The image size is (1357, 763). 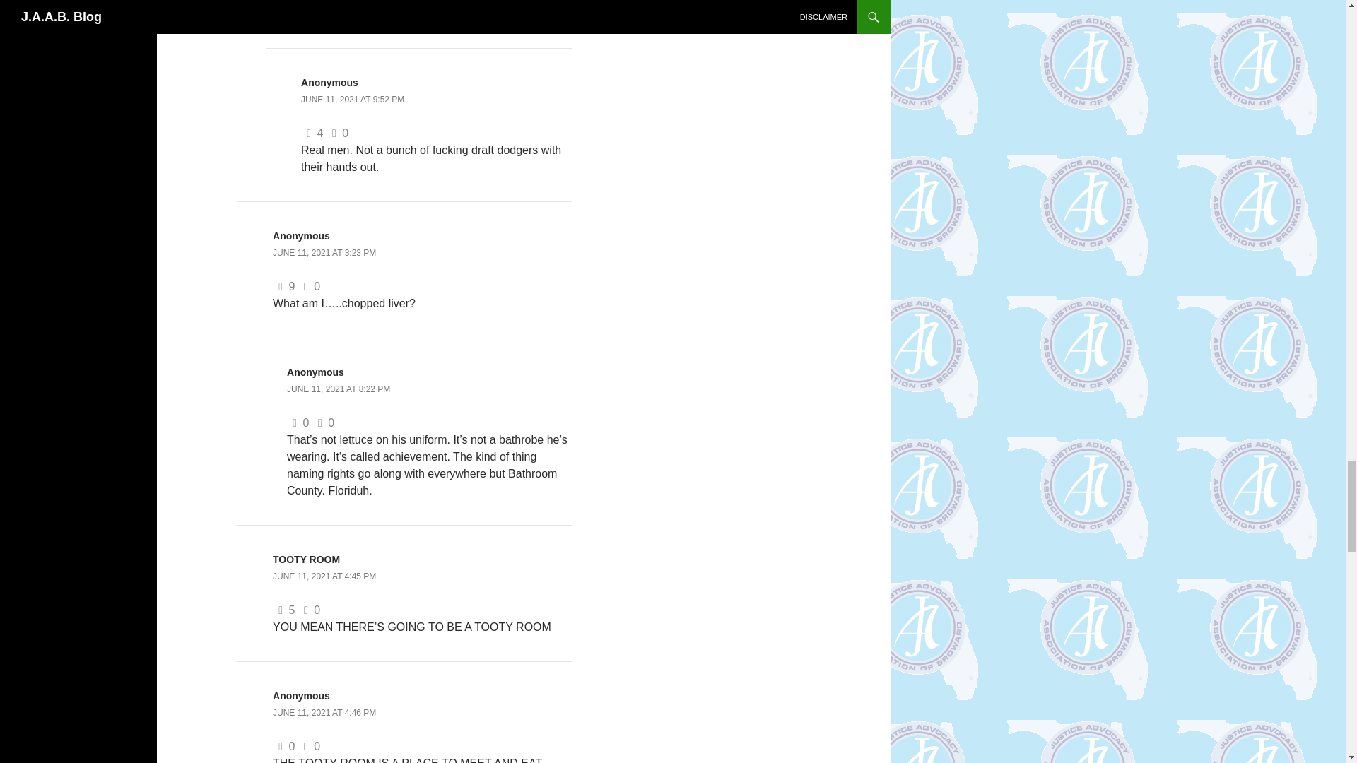 I want to click on JUNE 11, 2021 AT 8:22 PM, so click(x=338, y=389).